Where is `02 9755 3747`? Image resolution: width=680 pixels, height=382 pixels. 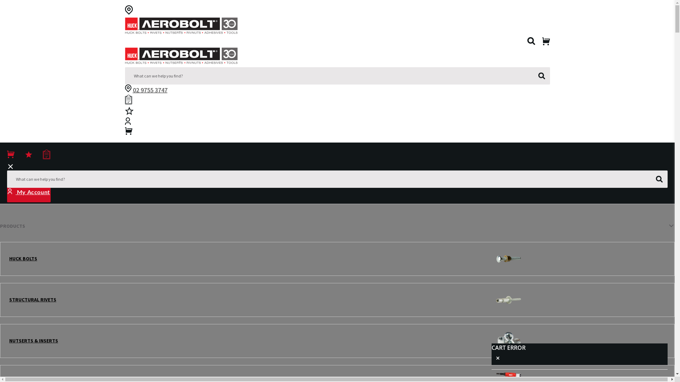
02 9755 3747 is located at coordinates (150, 90).